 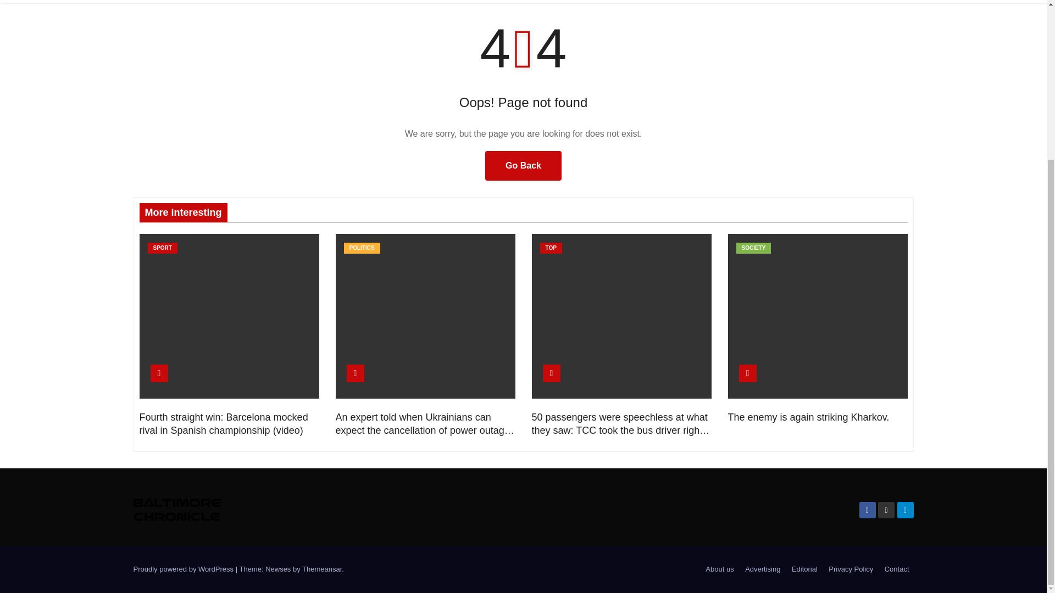 What do you see at coordinates (851, 569) in the screenshot?
I see `Privacy Policy` at bounding box center [851, 569].